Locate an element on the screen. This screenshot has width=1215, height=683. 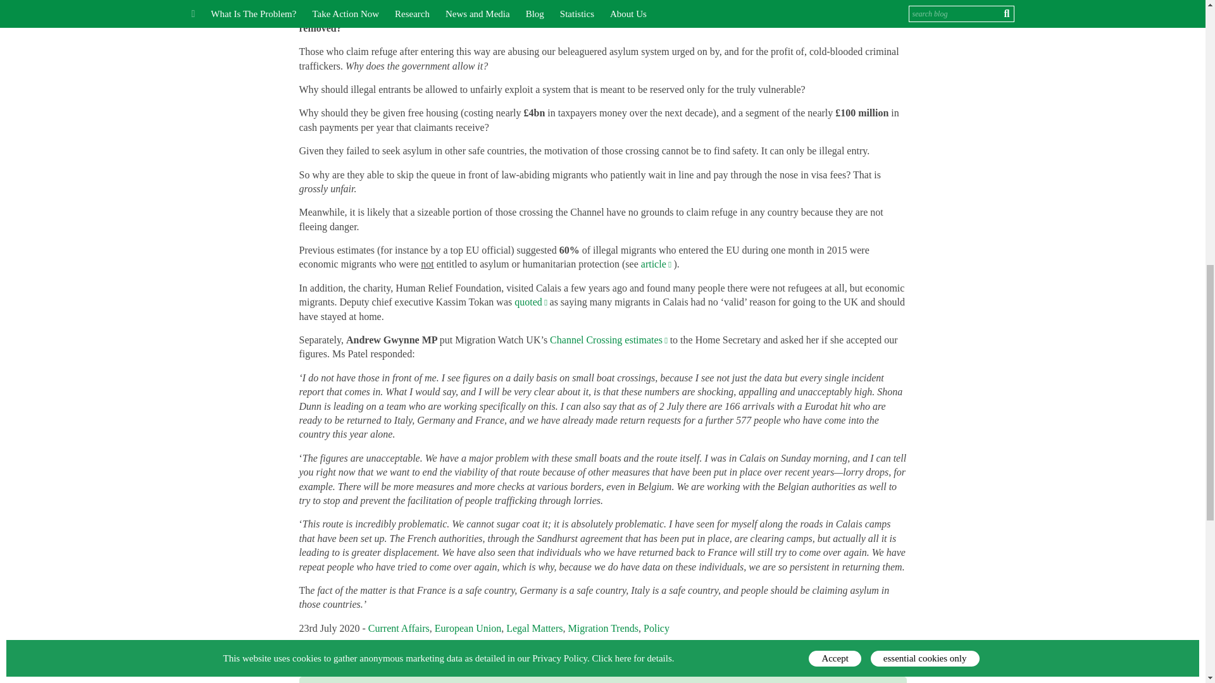
Migration Trends is located at coordinates (602, 628).